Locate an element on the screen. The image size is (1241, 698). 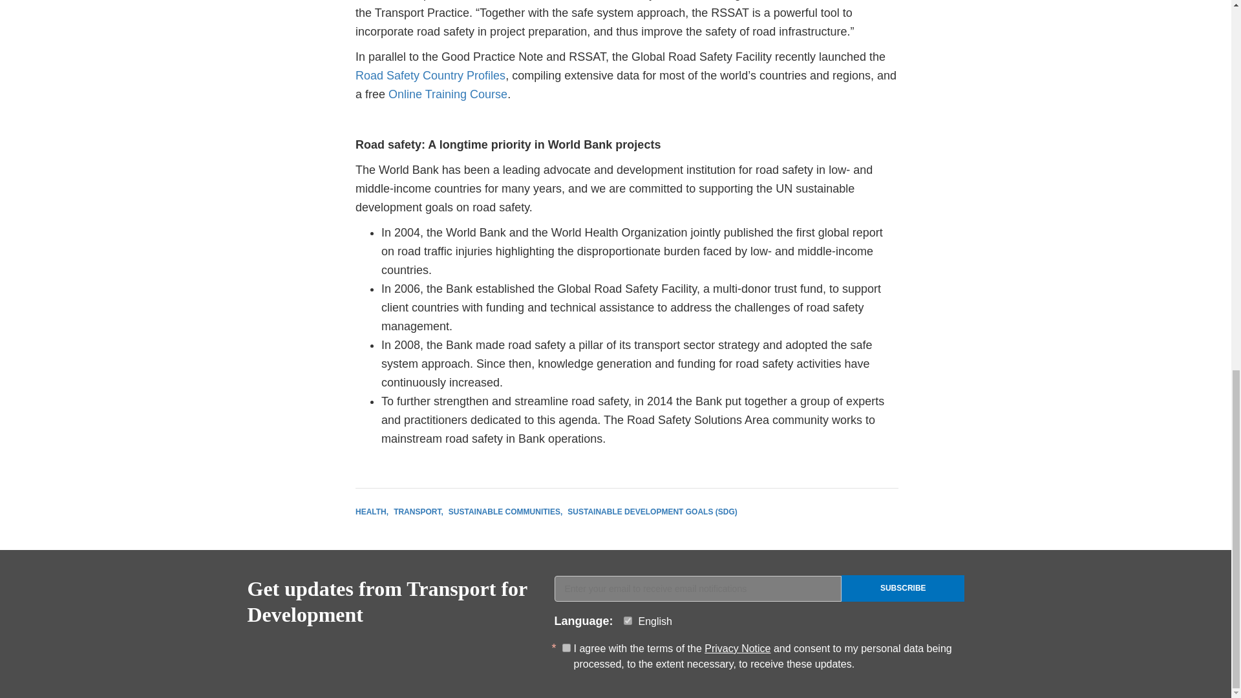
en is located at coordinates (628, 620).